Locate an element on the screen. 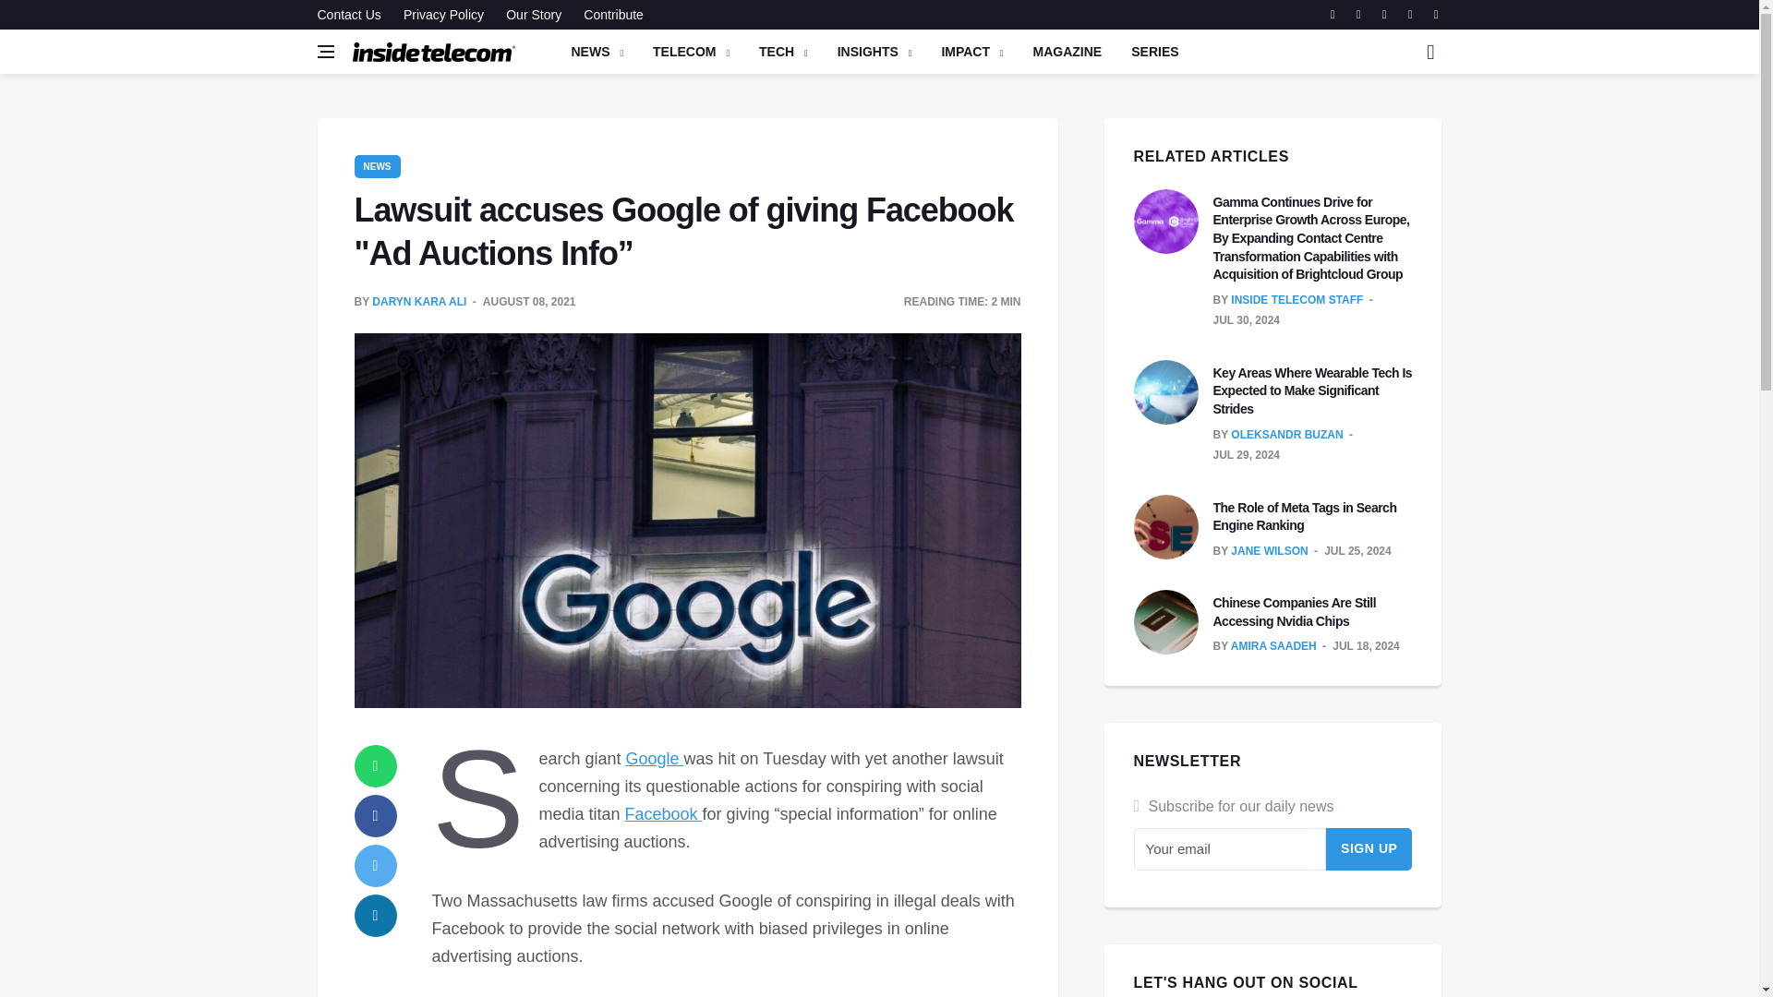  Contribute is located at coordinates (609, 15).